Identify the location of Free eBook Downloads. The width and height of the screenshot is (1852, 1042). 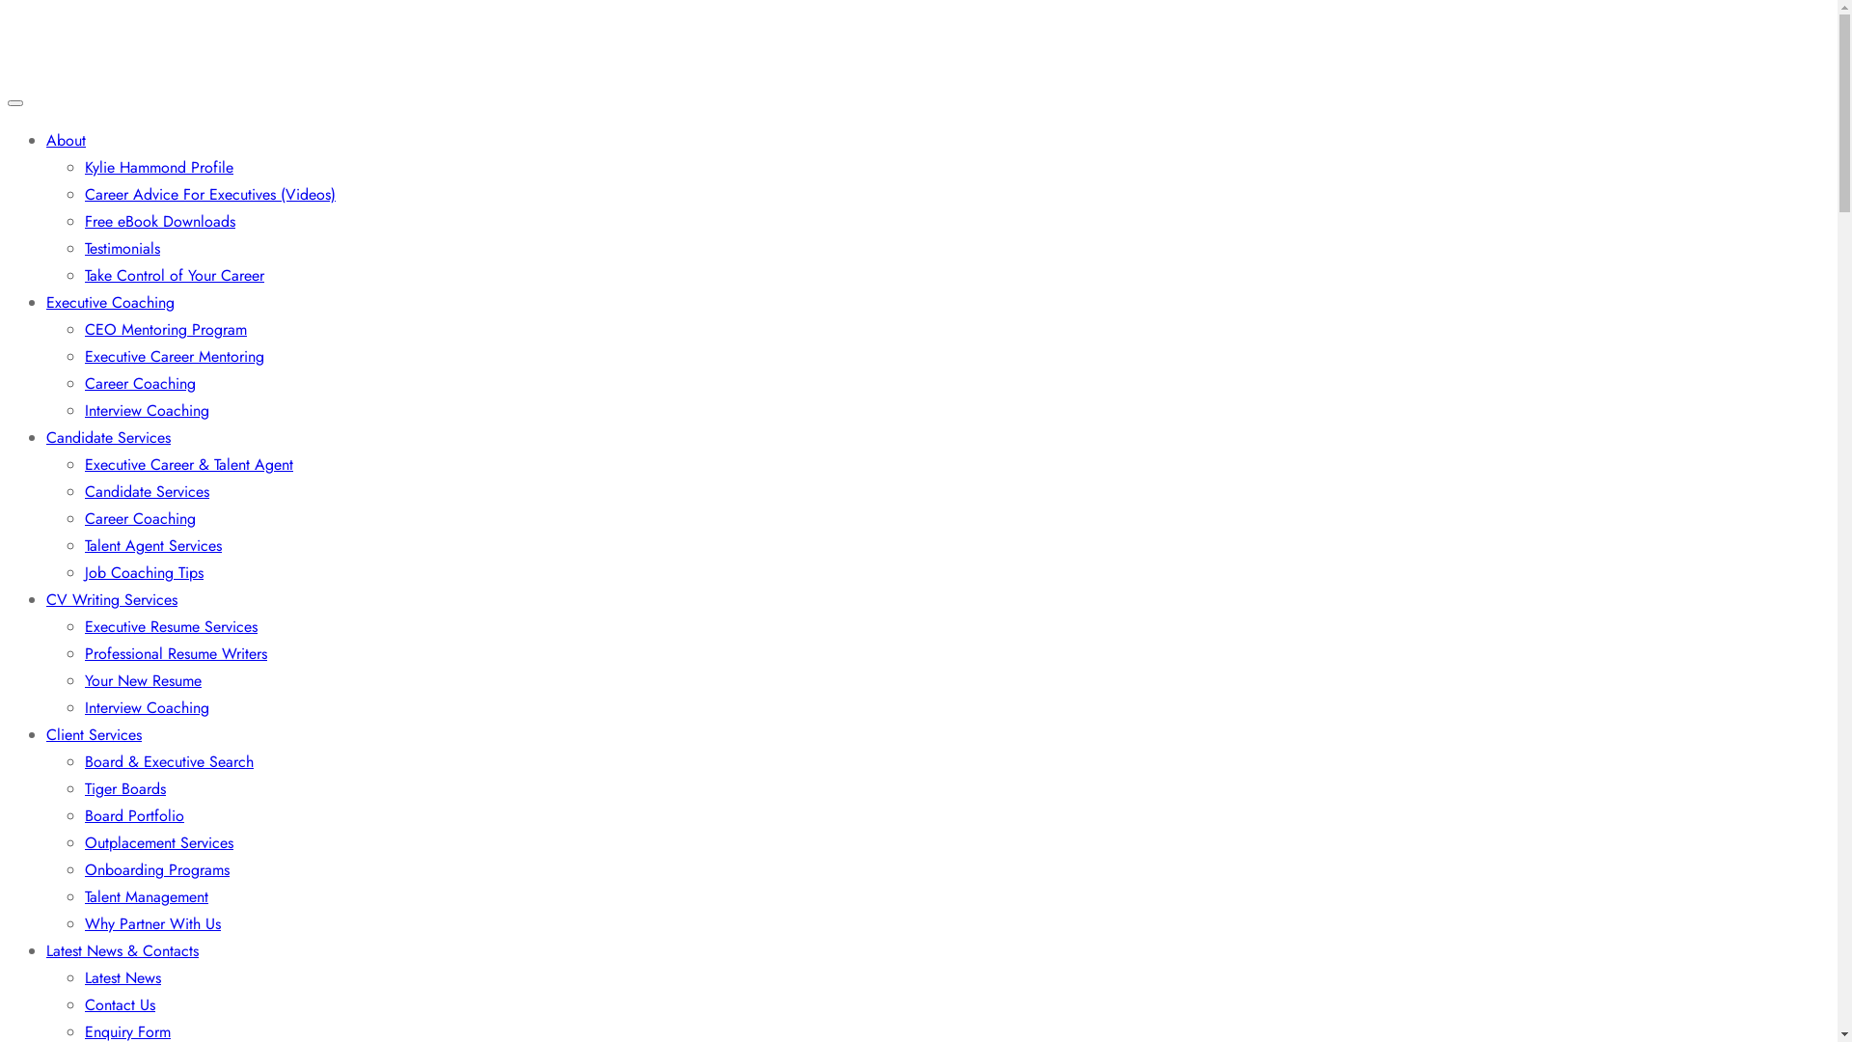
(160, 222).